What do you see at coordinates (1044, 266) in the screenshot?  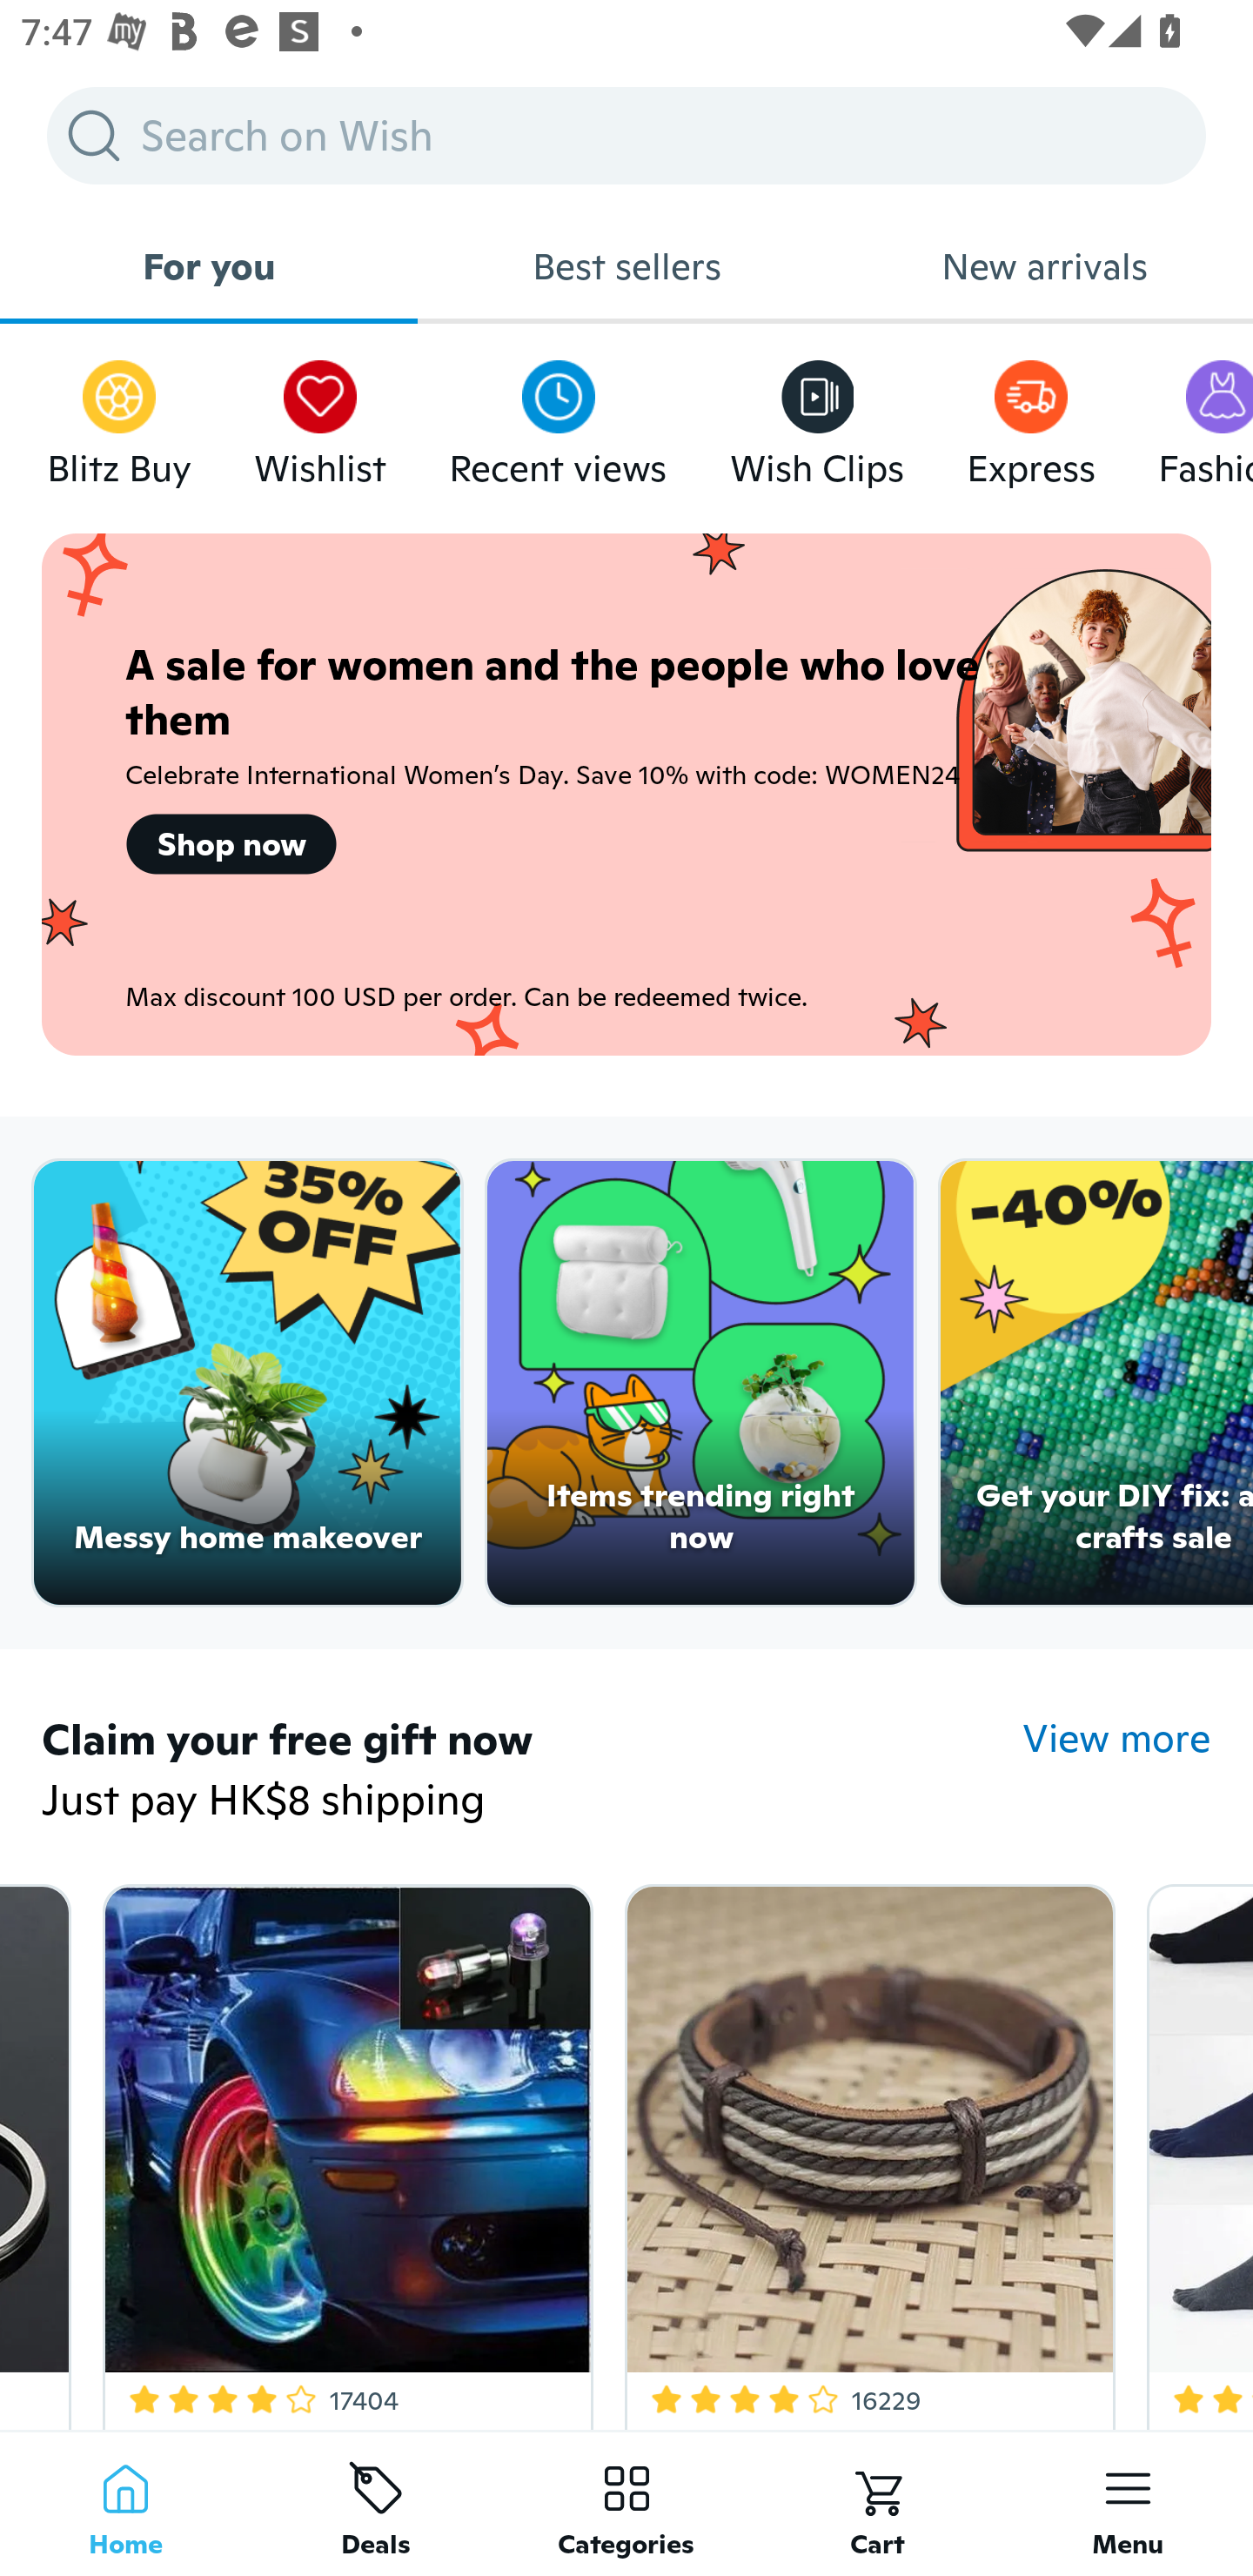 I see `New arrivals` at bounding box center [1044, 266].